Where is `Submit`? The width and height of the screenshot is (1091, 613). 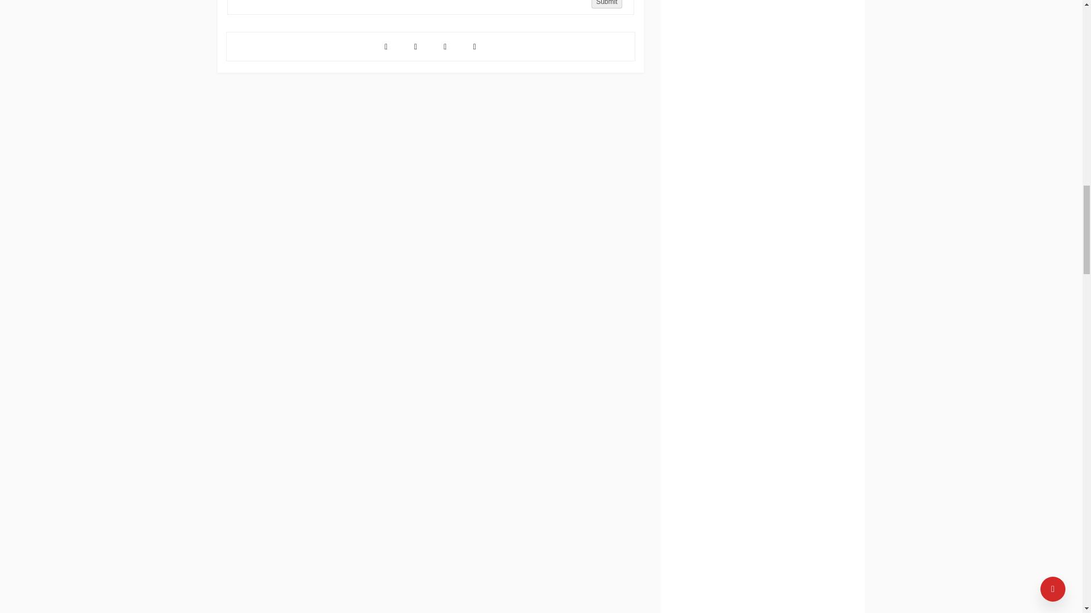
Submit is located at coordinates (606, 5).